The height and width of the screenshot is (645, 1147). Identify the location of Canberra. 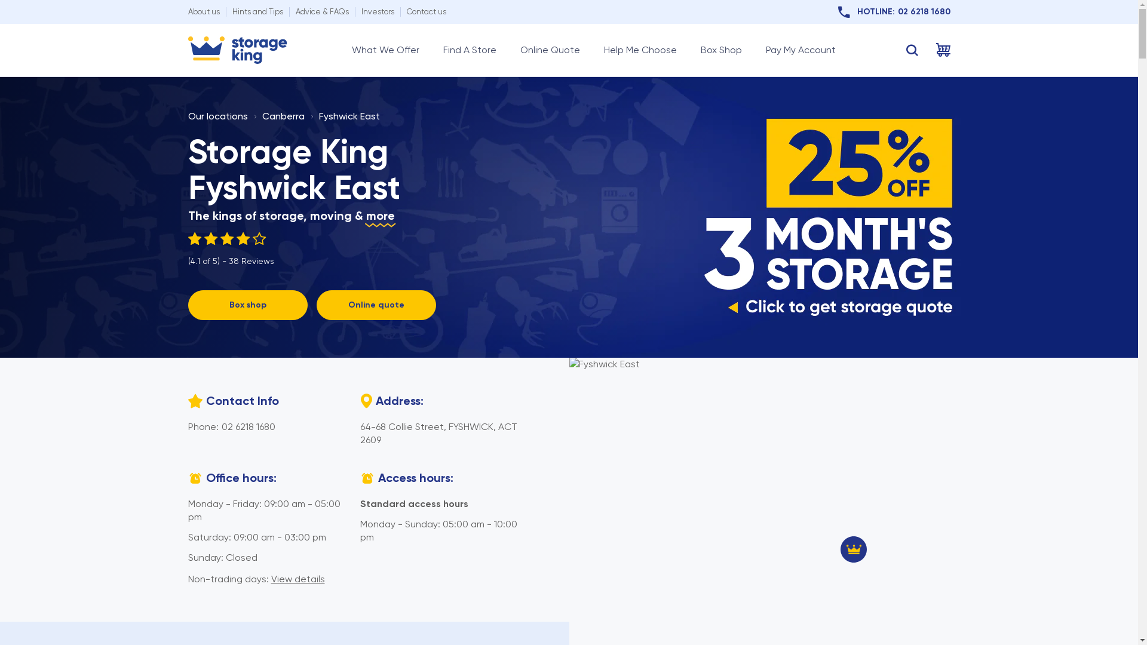
(283, 116).